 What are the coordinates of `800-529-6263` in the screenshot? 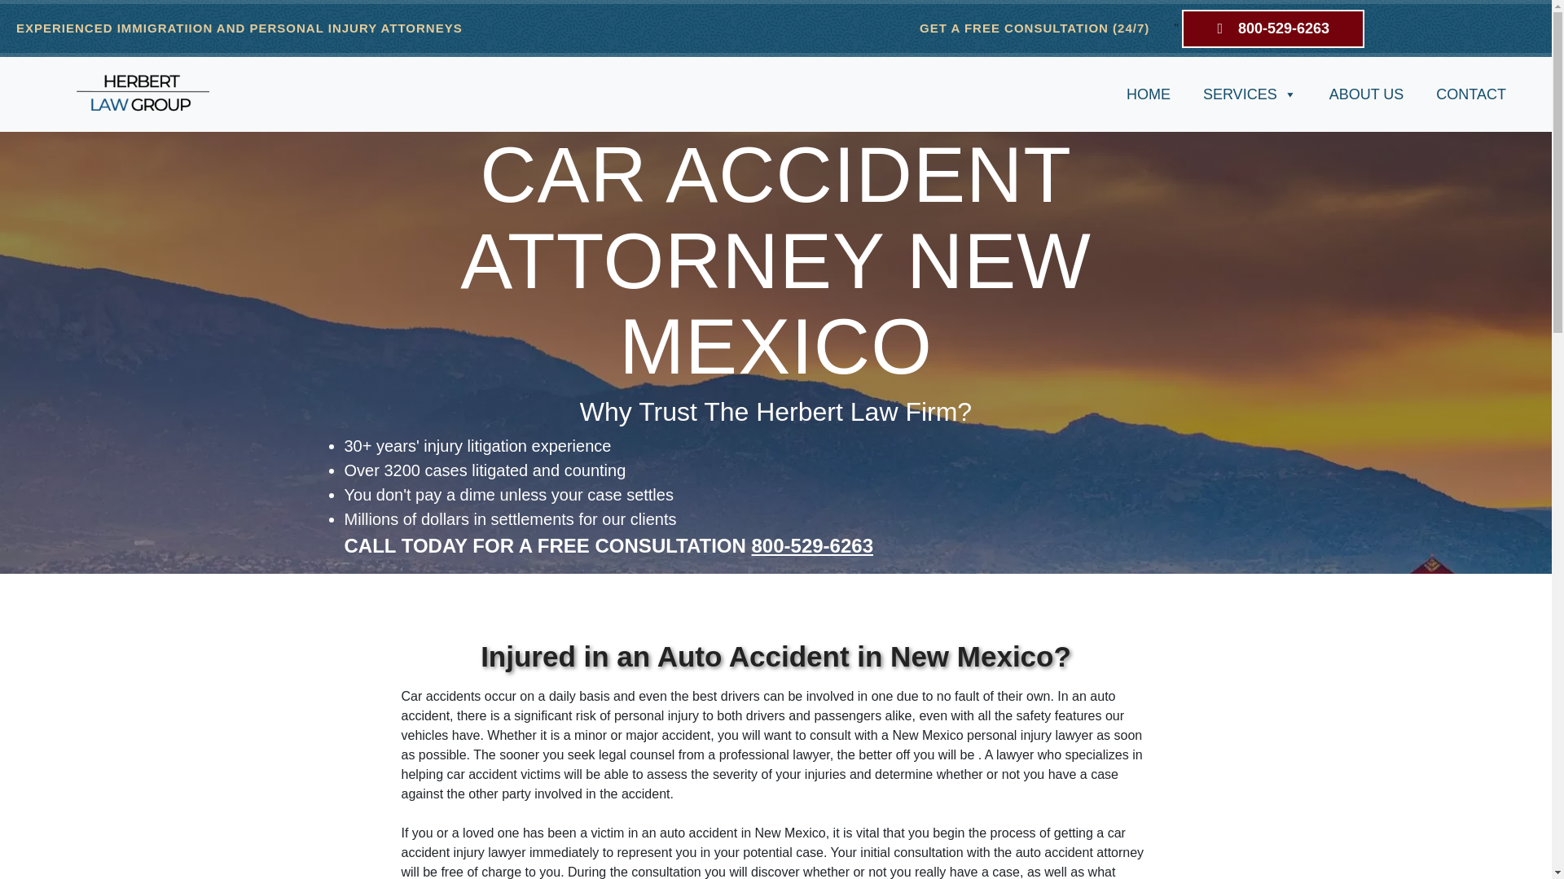 It's located at (812, 545).